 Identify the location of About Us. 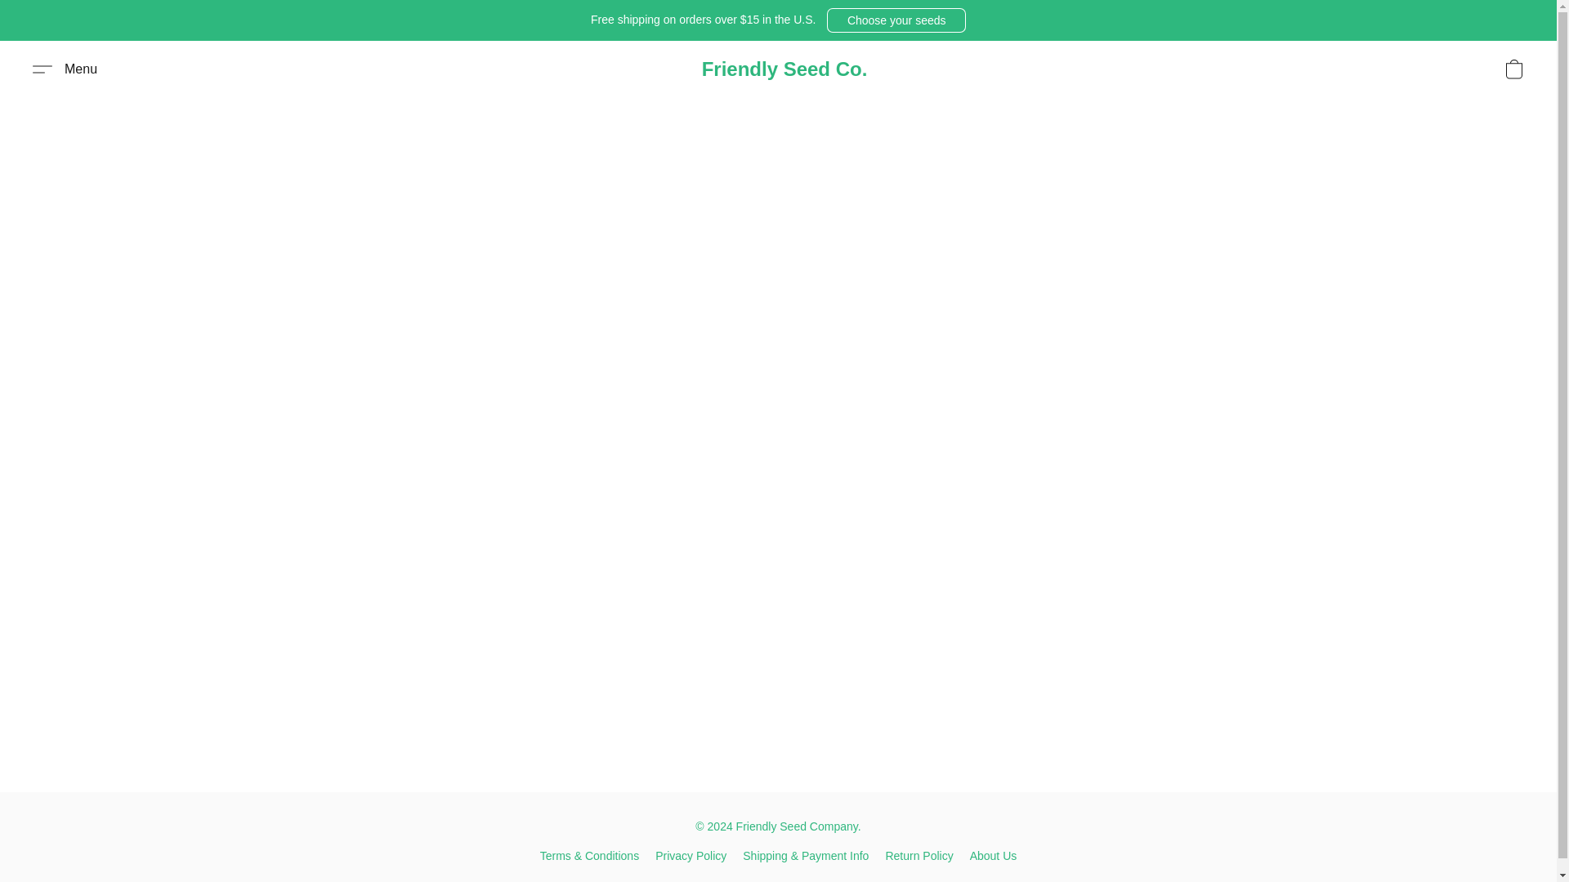
(993, 855).